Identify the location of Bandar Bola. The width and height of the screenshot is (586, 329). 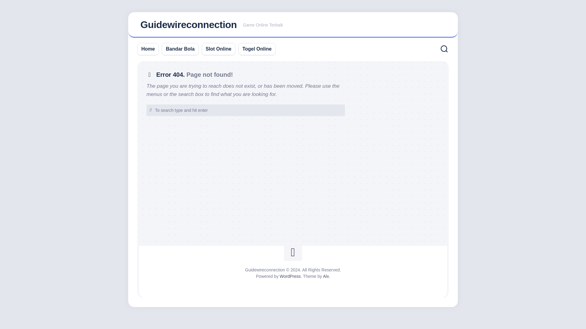
(180, 49).